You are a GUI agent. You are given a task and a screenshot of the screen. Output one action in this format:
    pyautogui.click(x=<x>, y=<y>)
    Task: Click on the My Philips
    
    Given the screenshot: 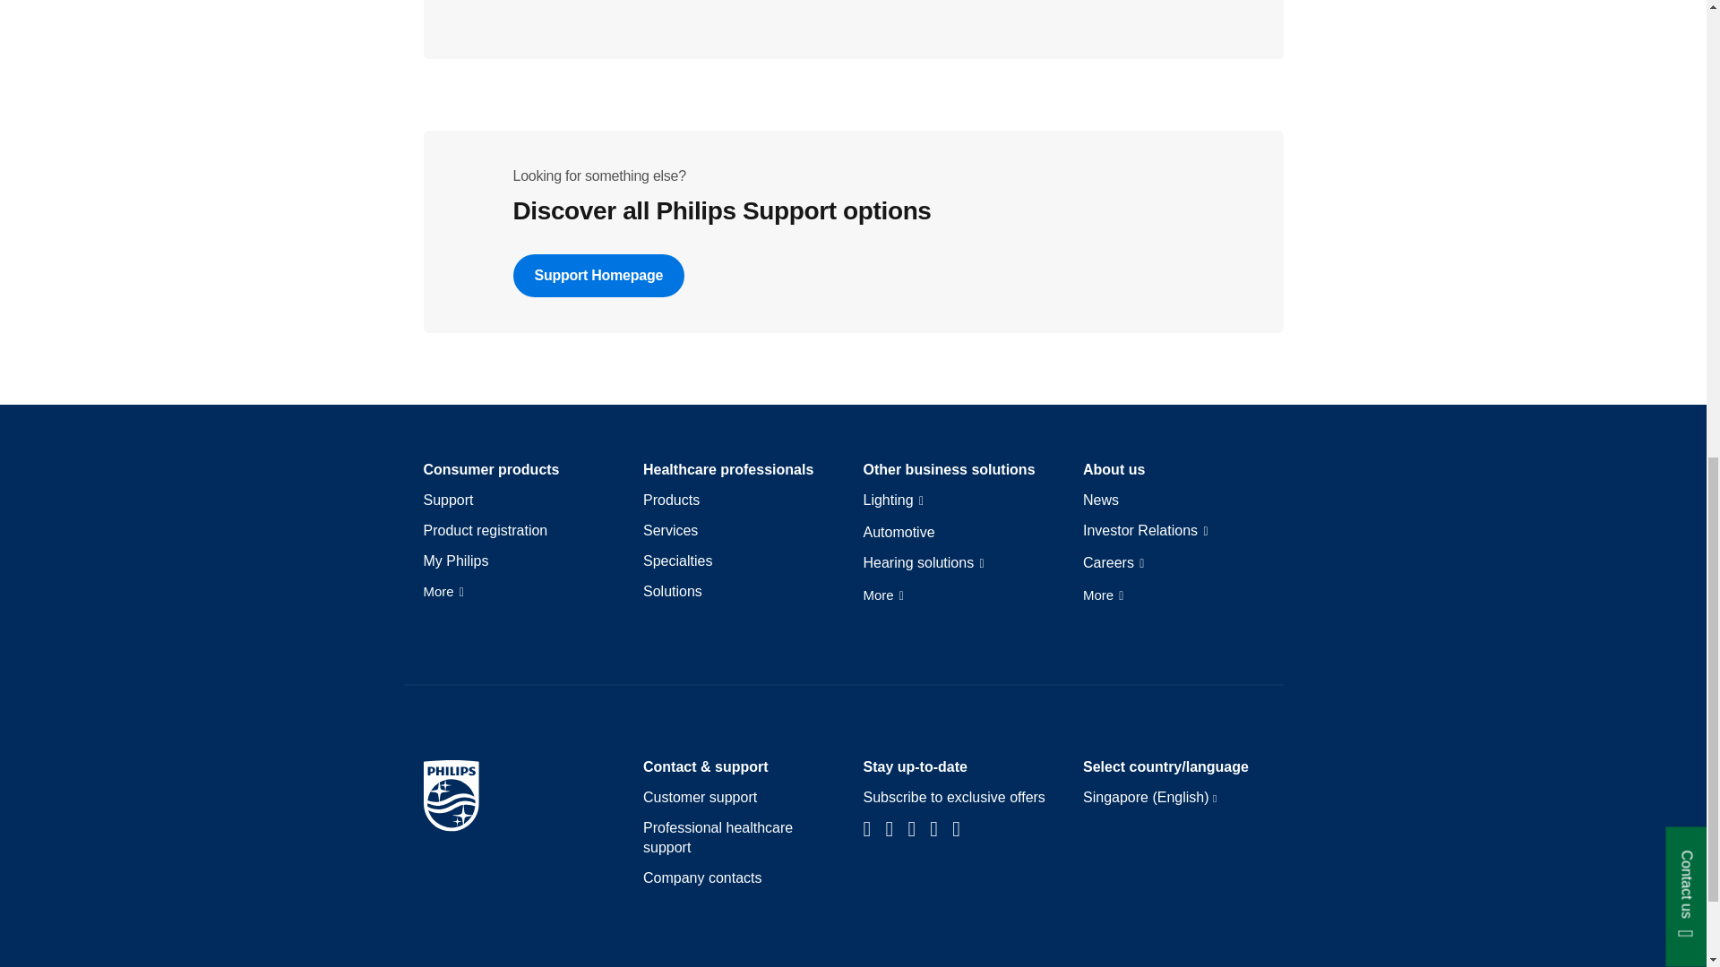 What is the action you would take?
    pyautogui.click(x=455, y=561)
    